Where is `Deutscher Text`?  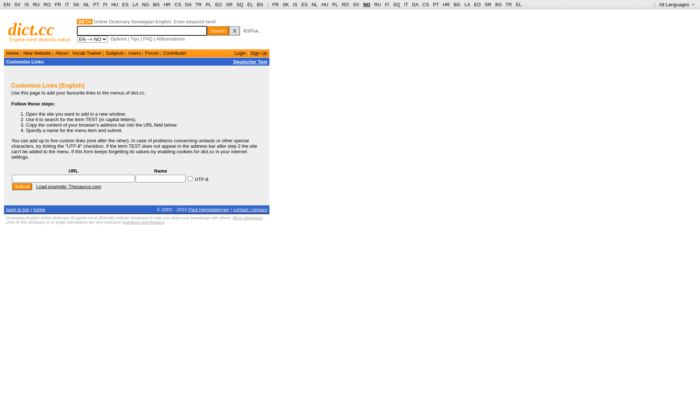 Deutscher Text is located at coordinates (250, 62).